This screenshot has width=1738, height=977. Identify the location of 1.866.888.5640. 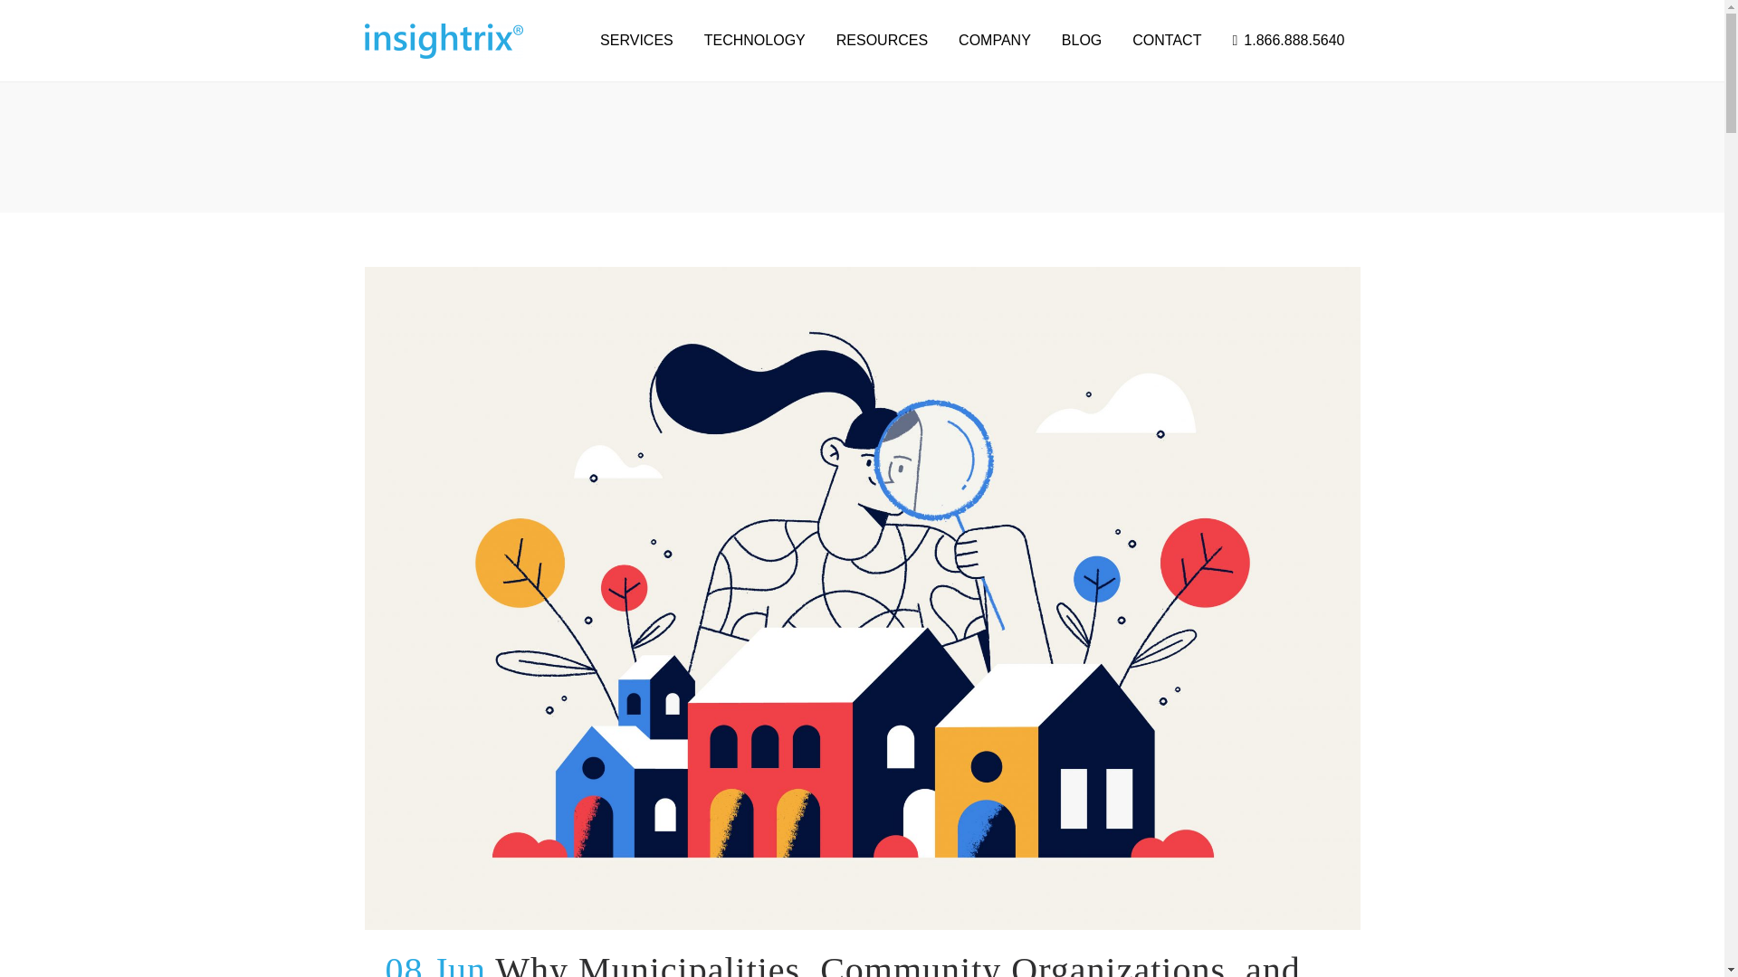
(1287, 40).